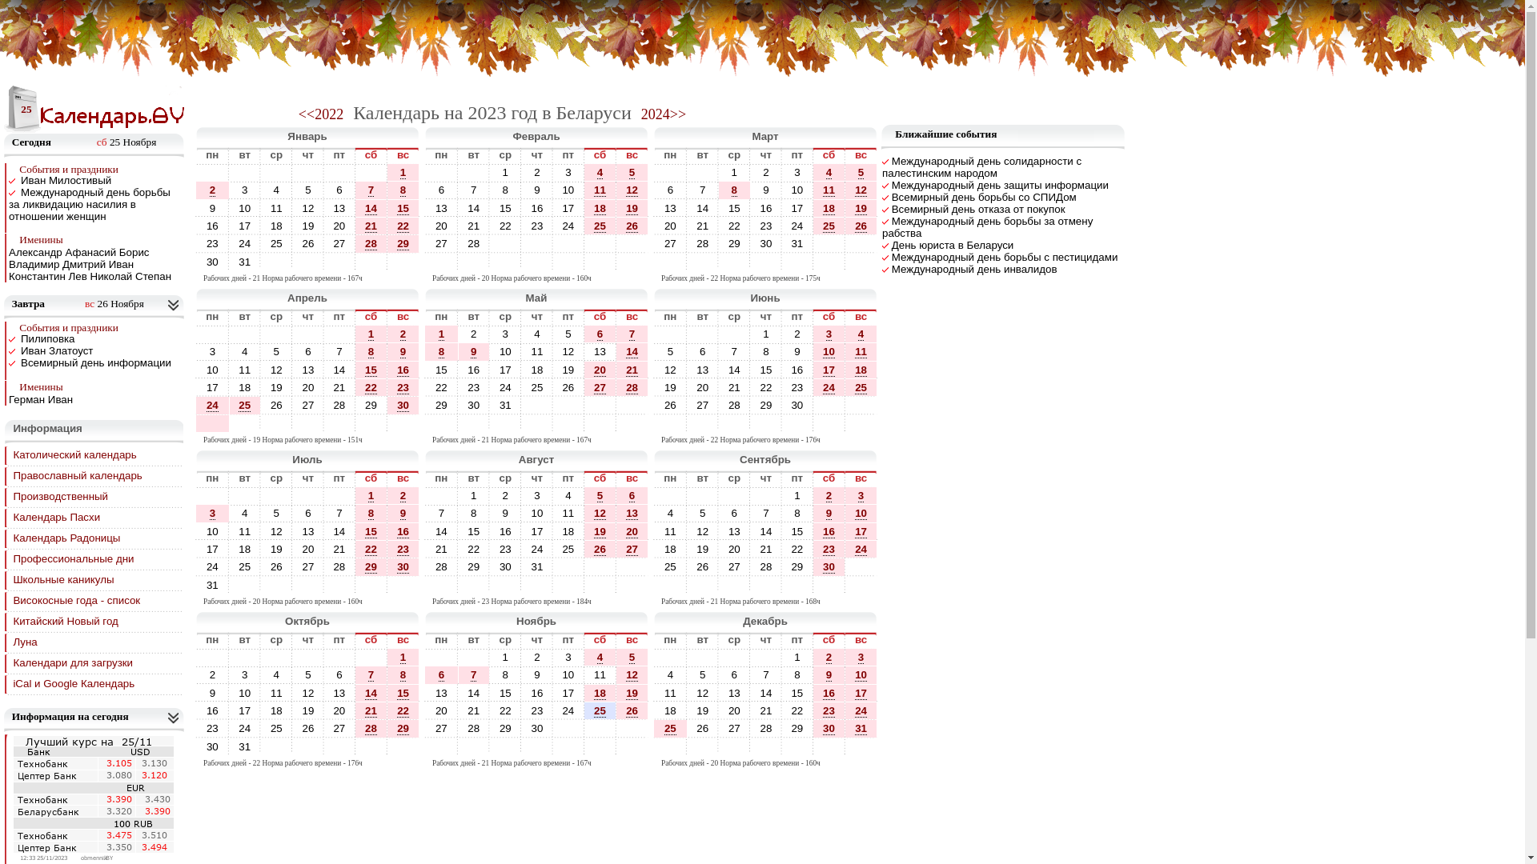 The width and height of the screenshot is (1537, 864). What do you see at coordinates (442, 514) in the screenshot?
I see `7` at bounding box center [442, 514].